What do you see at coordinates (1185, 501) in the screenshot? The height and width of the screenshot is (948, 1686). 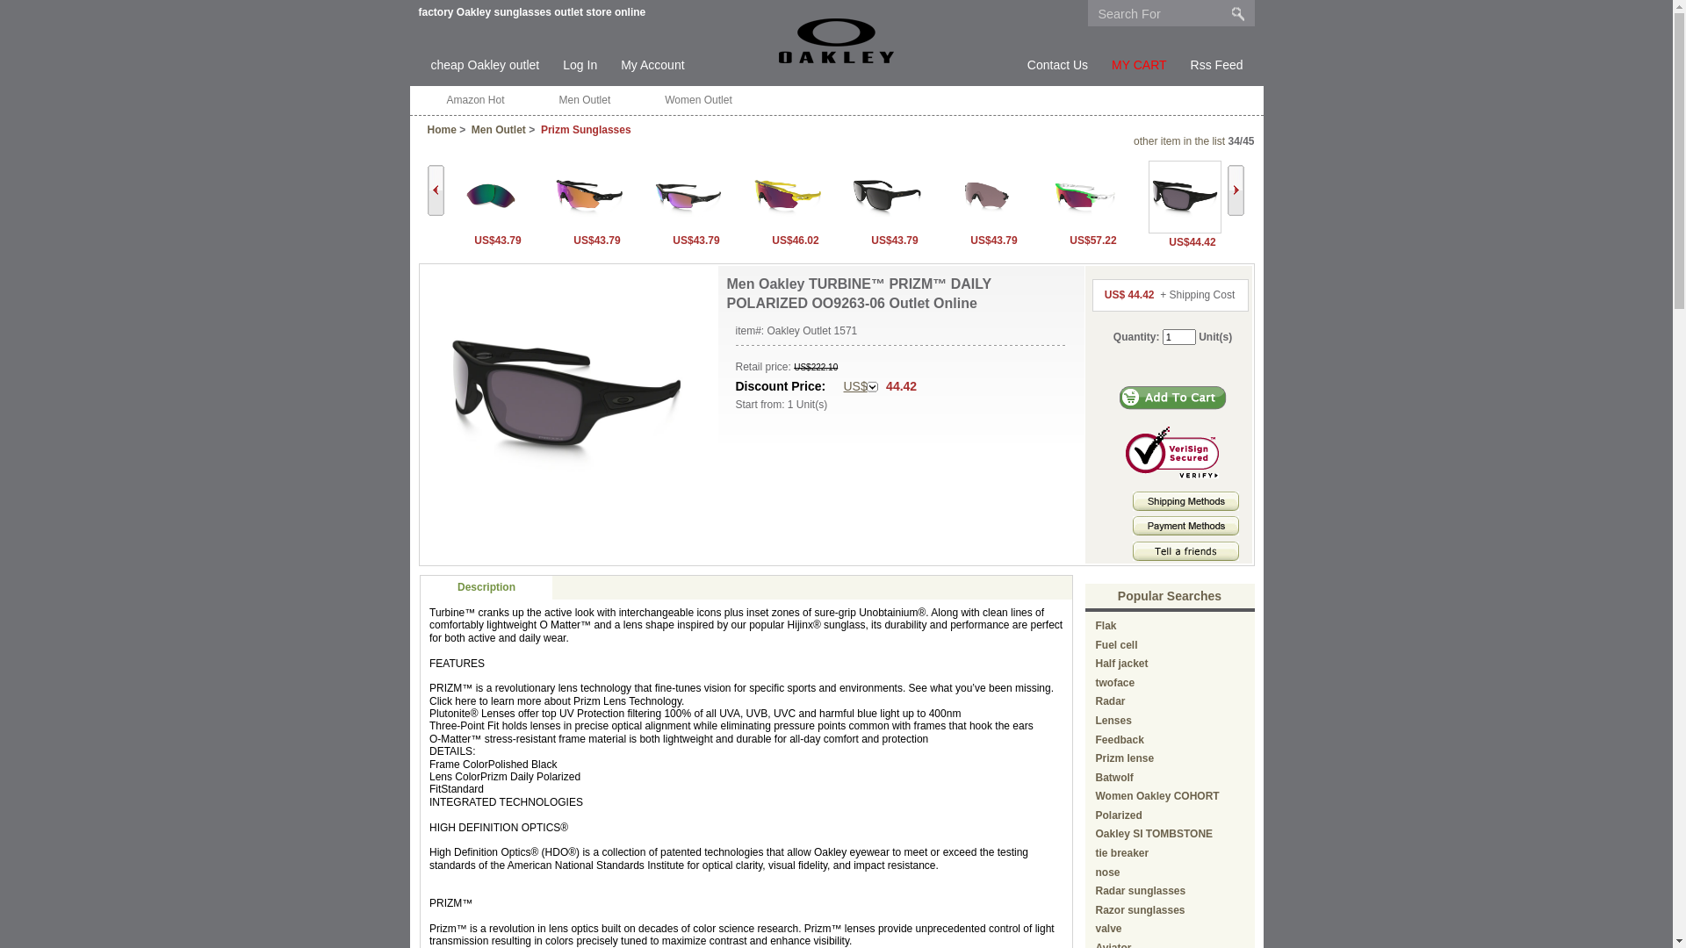 I see ` Shipping Methods ` at bounding box center [1185, 501].